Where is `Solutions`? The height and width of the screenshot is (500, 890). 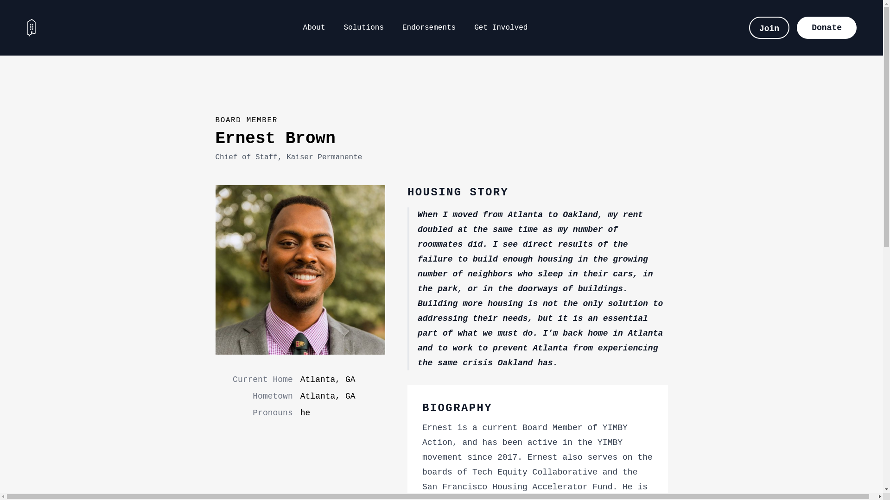 Solutions is located at coordinates (363, 28).